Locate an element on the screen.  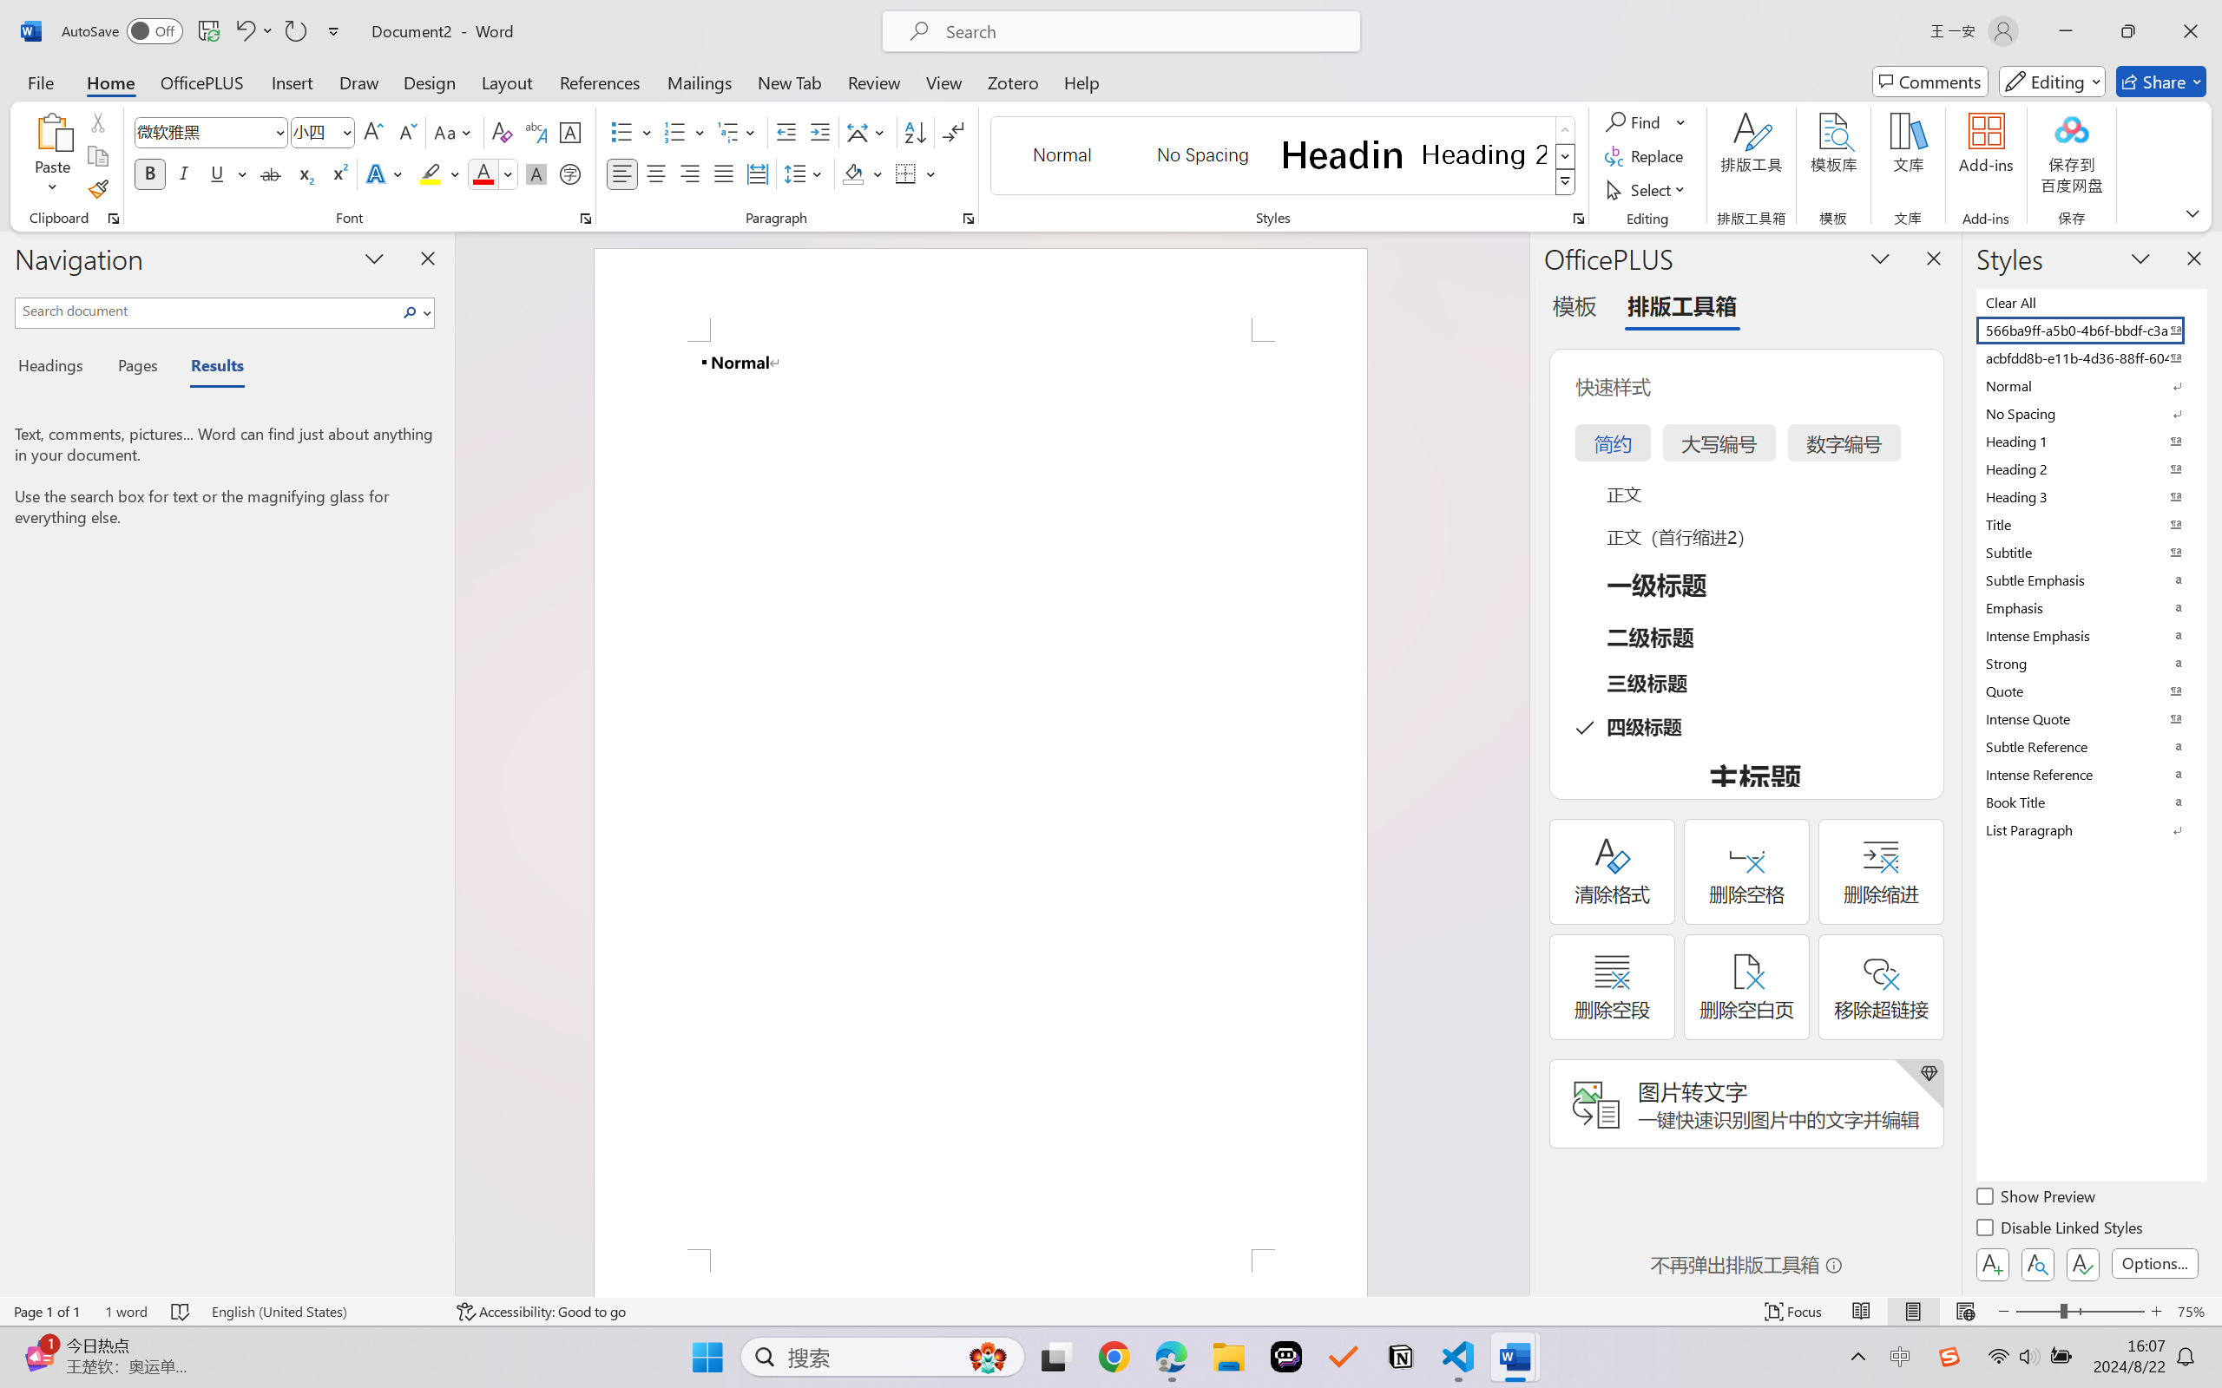
Character Border is located at coordinates (571, 132).